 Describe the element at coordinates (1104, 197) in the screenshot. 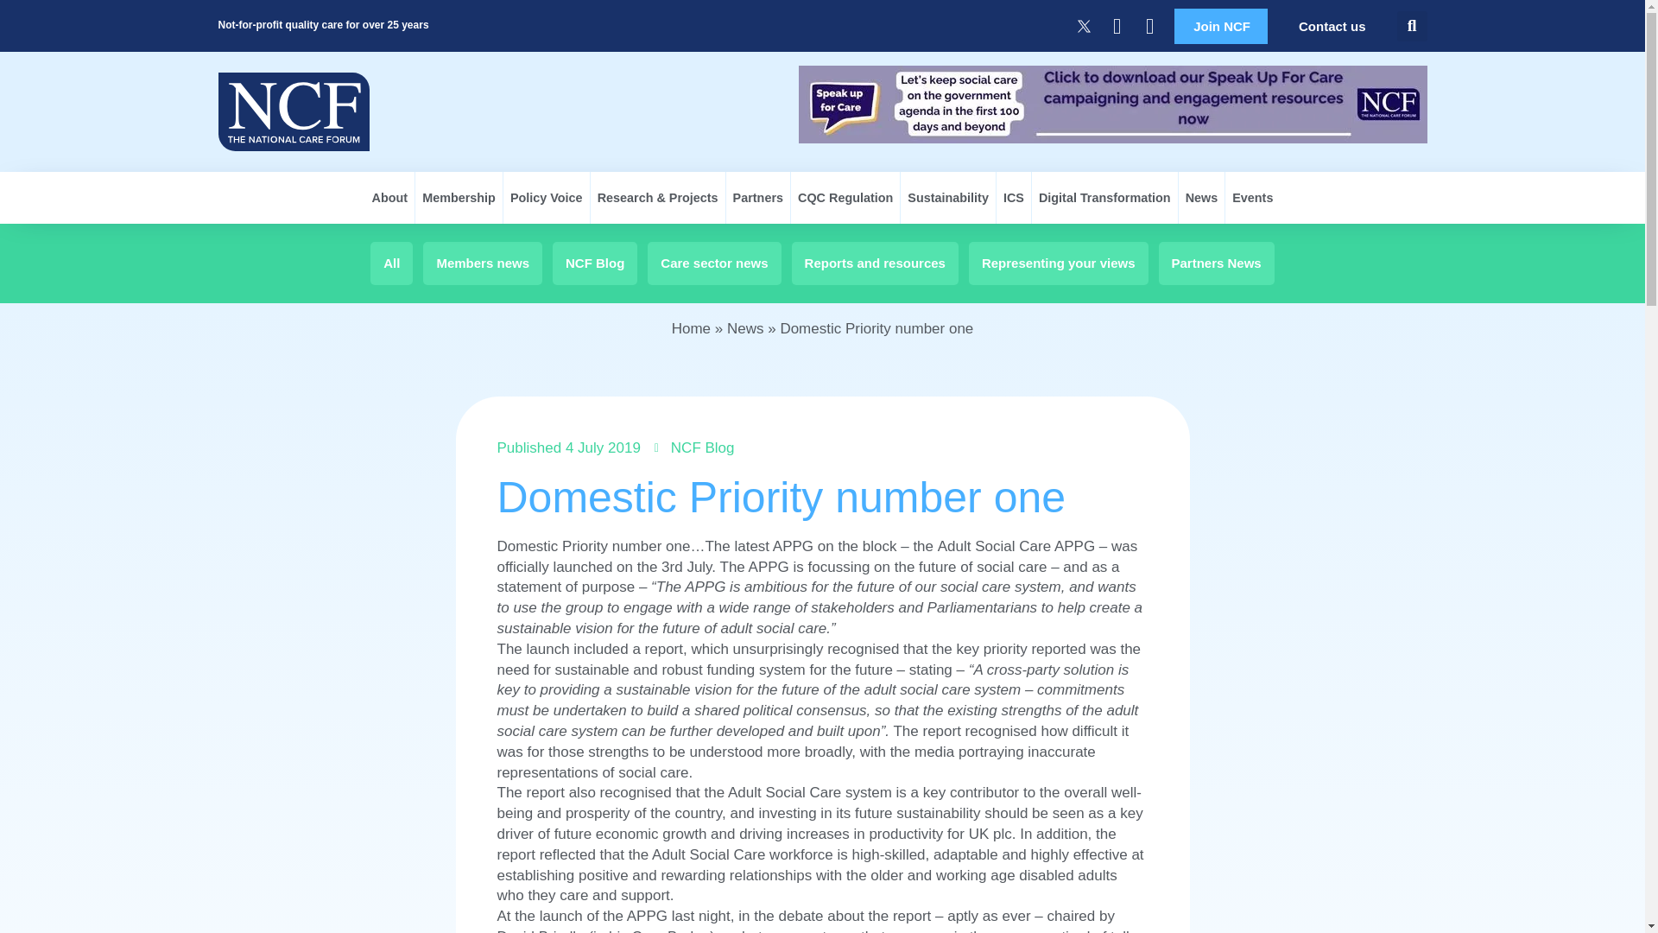

I see `Digital Transformation` at that location.